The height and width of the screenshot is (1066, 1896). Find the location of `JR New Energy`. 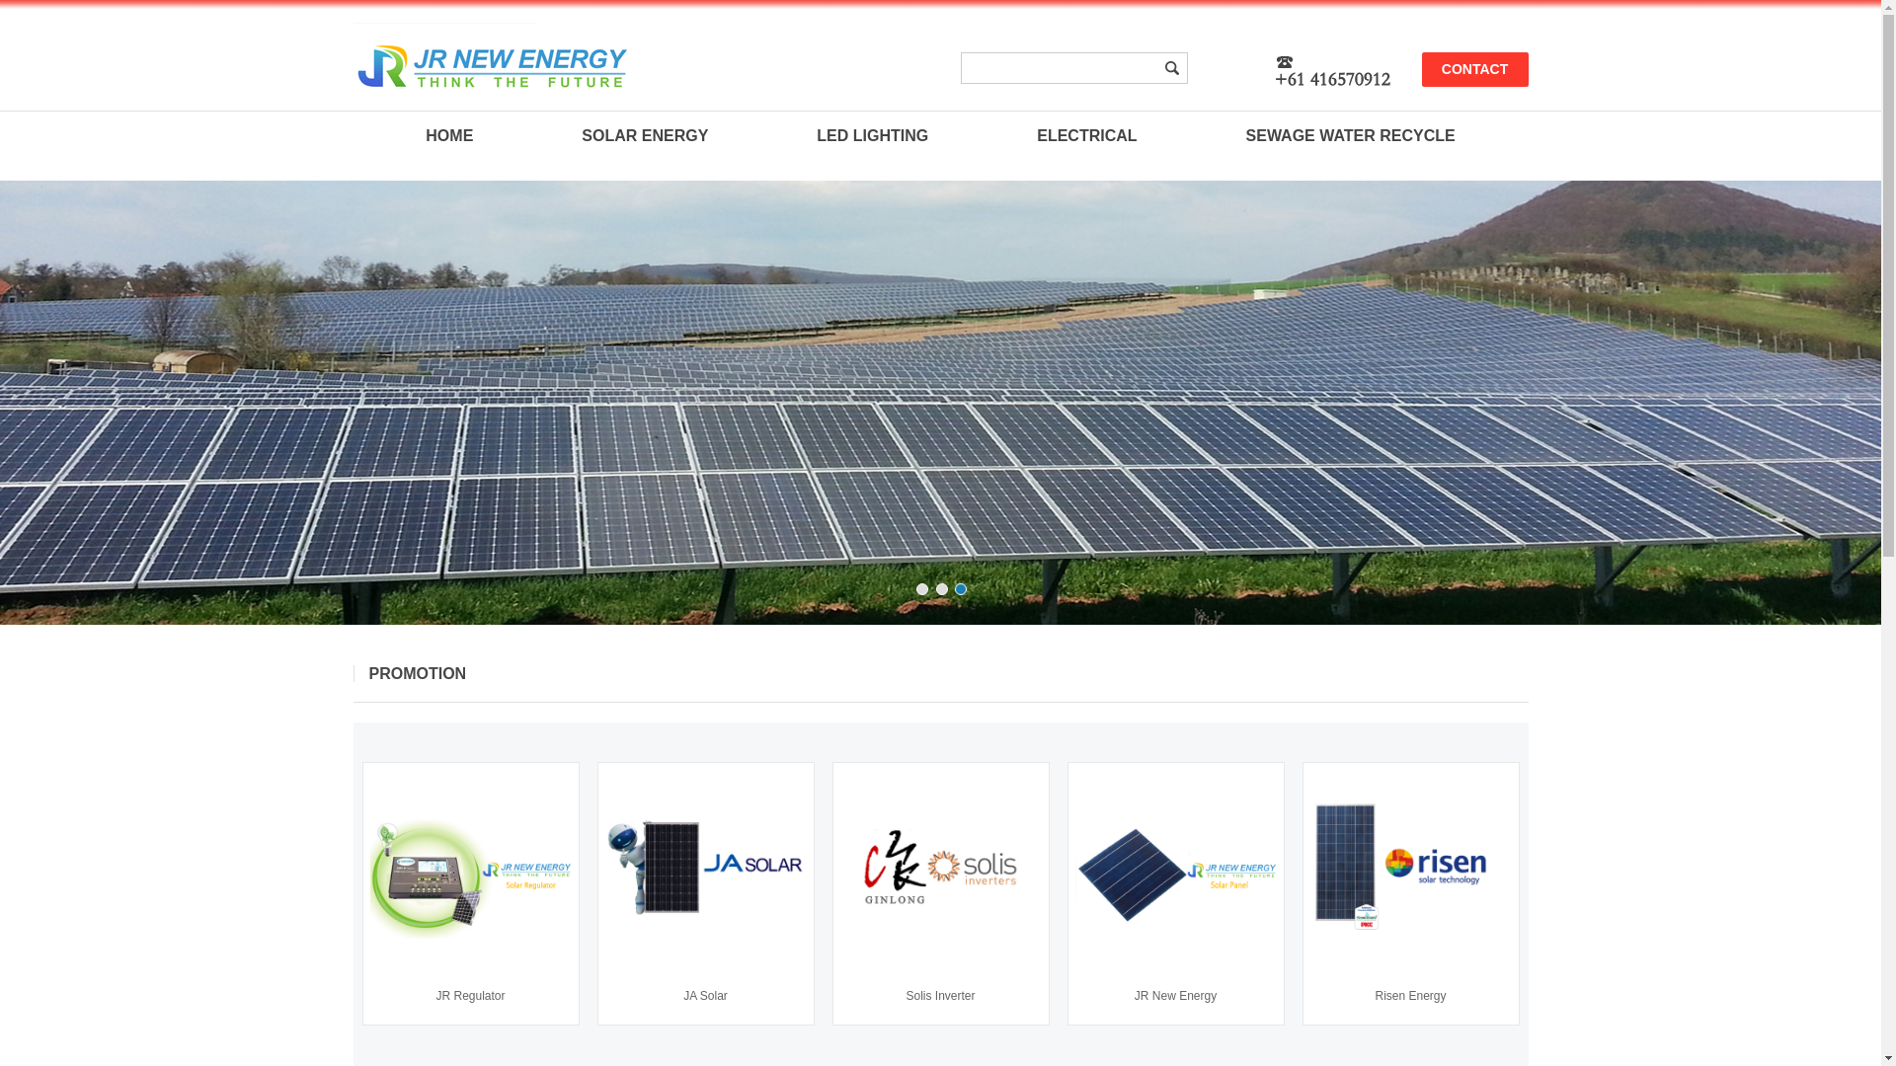

JR New Energy is located at coordinates (1176, 994).